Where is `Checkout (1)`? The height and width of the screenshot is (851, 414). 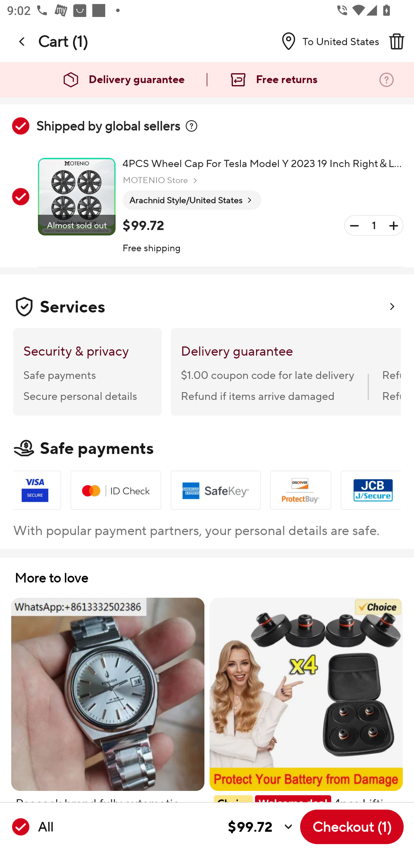 Checkout (1) is located at coordinates (352, 827).